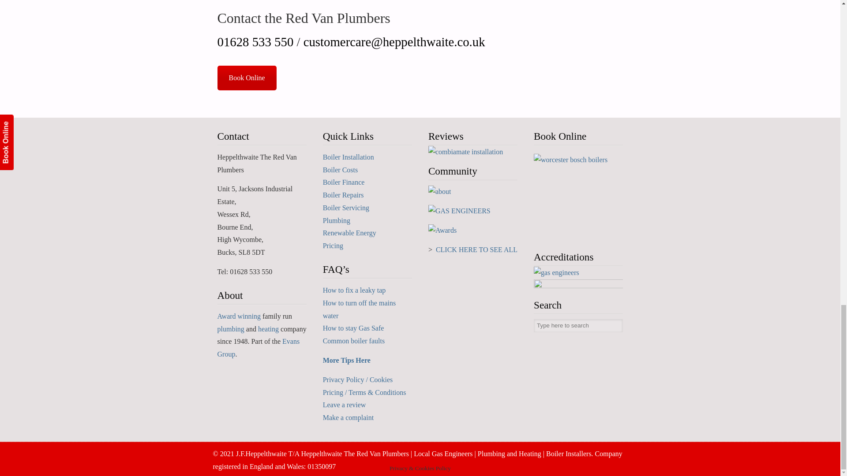  Describe the element at coordinates (616, 325) in the screenshot. I see `Search` at that location.